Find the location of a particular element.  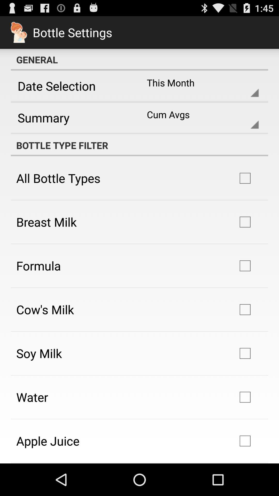

flip until the breast milk is located at coordinates (47, 222).